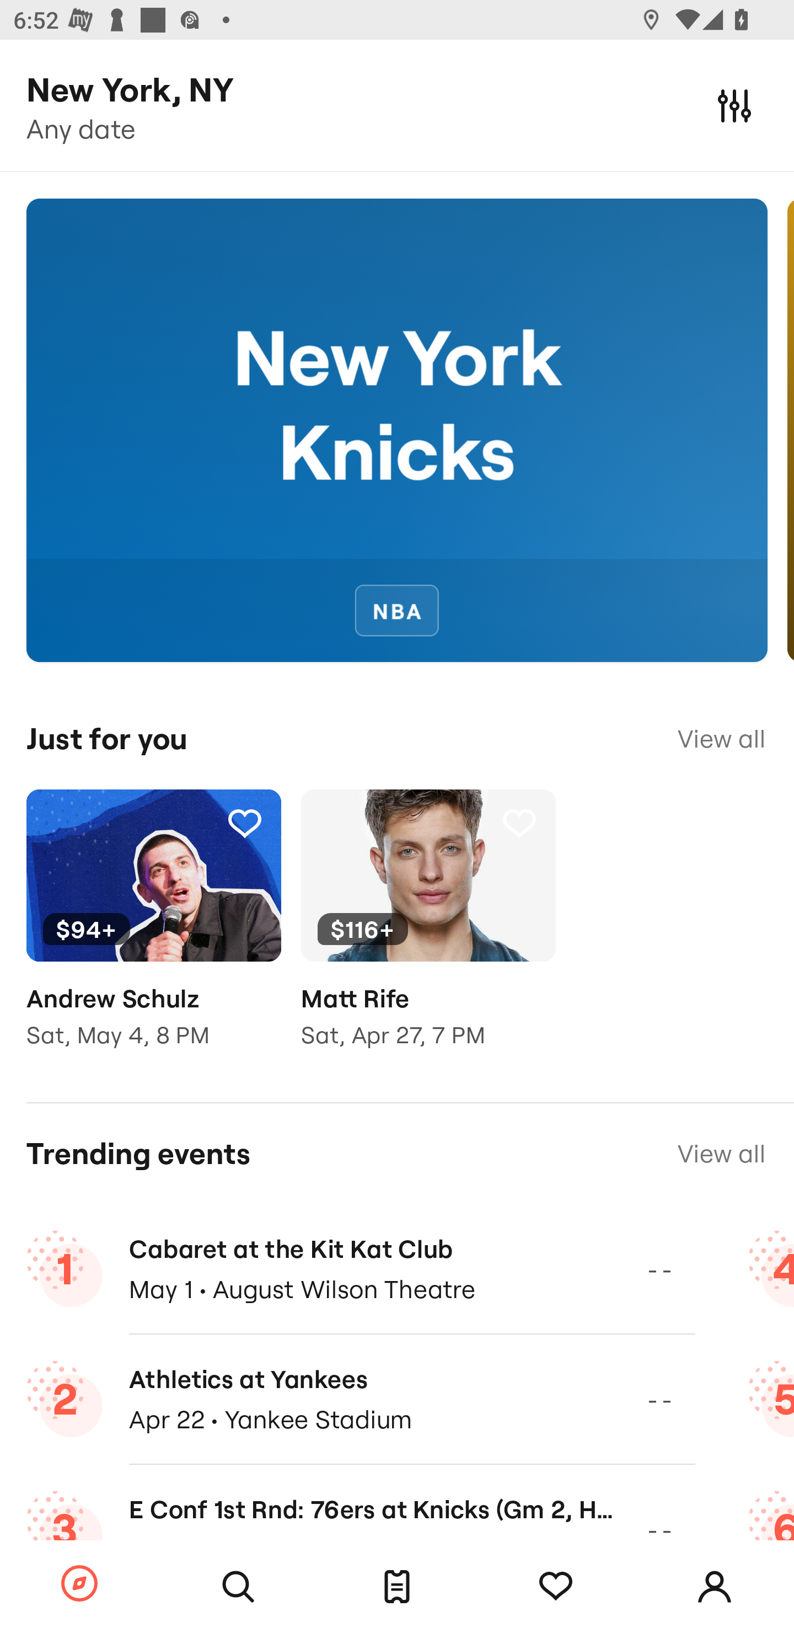 This screenshot has width=794, height=1633. Describe the element at coordinates (153, 932) in the screenshot. I see `Tracking $94+ Andrew Schulz Sat, May 4, 8 PM` at that location.